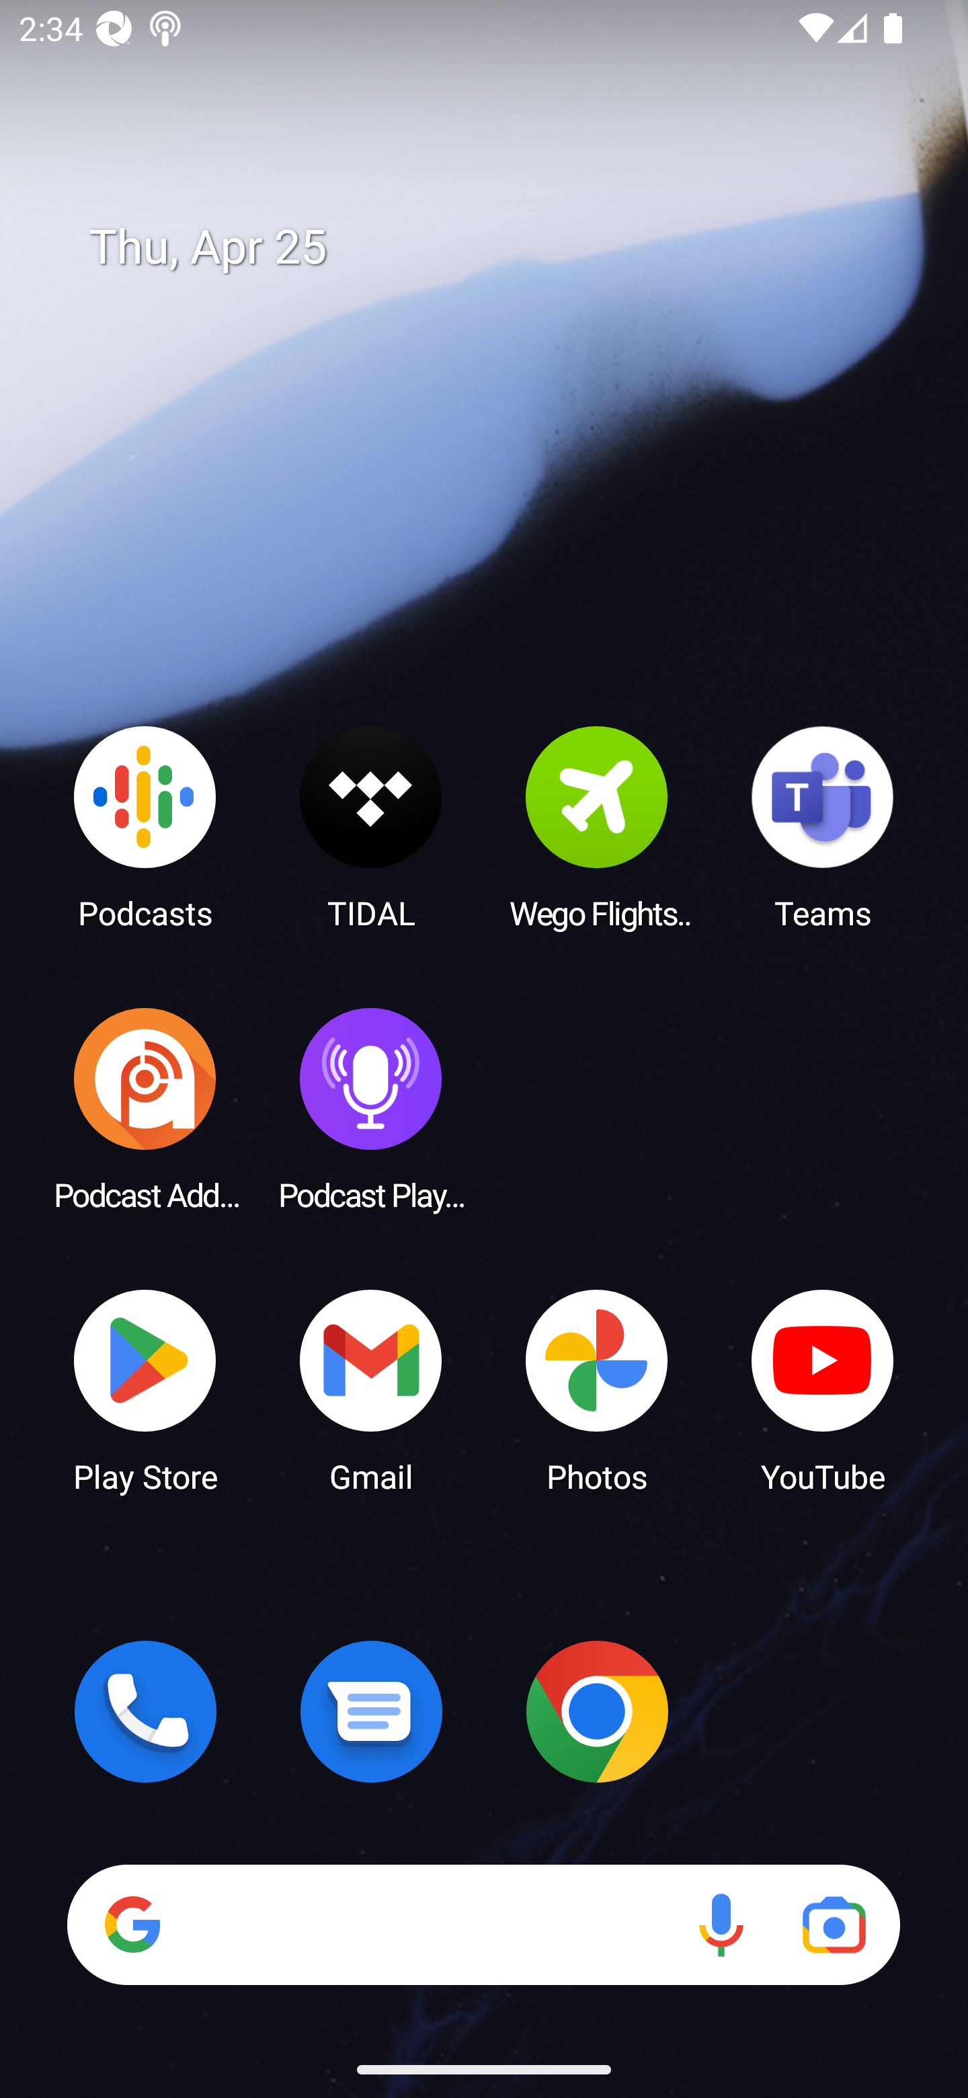  What do you see at coordinates (145, 826) in the screenshot?
I see `Podcasts` at bounding box center [145, 826].